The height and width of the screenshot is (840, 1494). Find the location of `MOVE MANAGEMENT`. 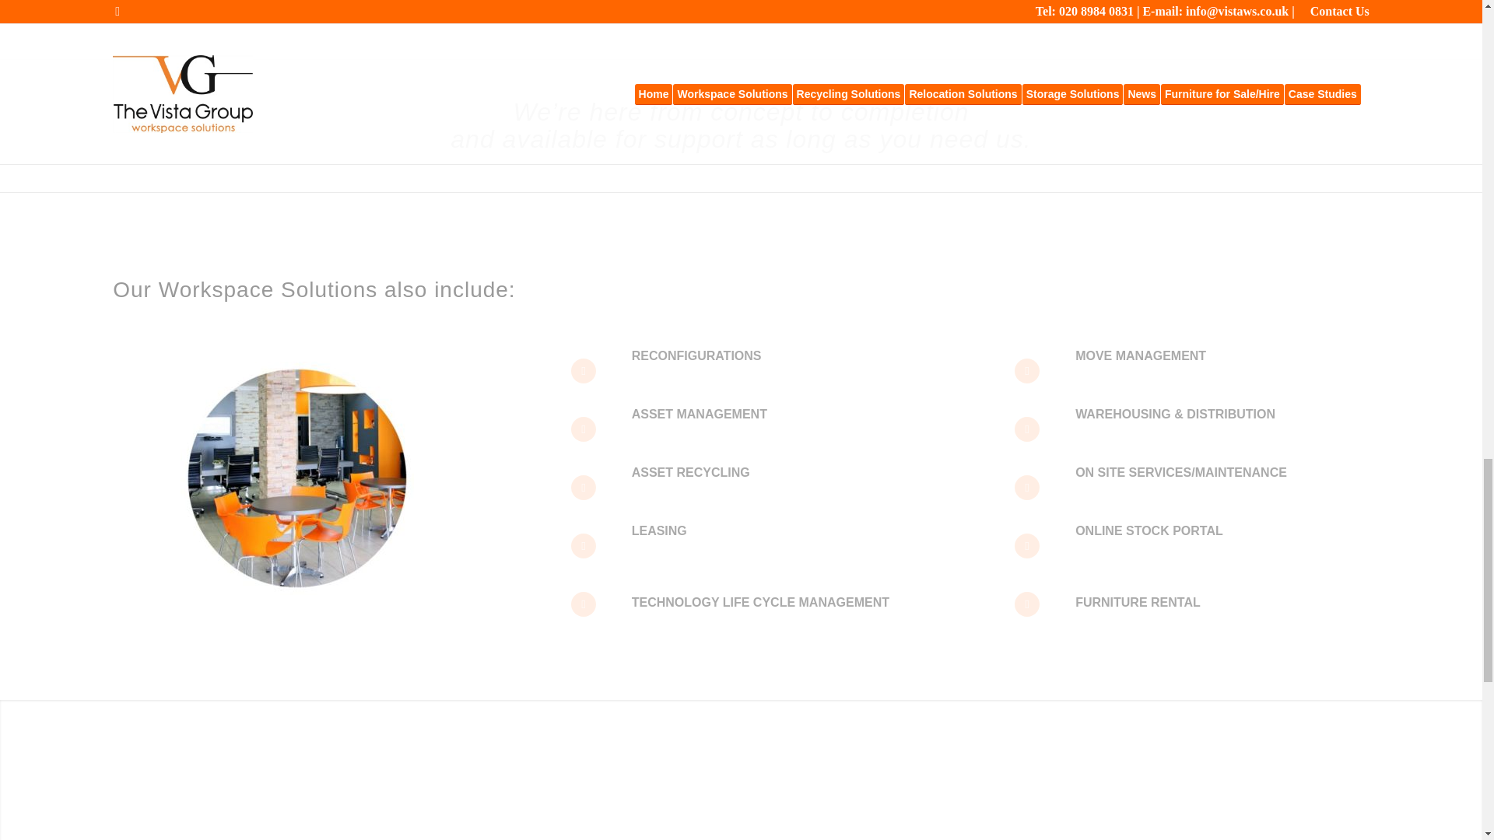

MOVE MANAGEMENT is located at coordinates (1141, 355).